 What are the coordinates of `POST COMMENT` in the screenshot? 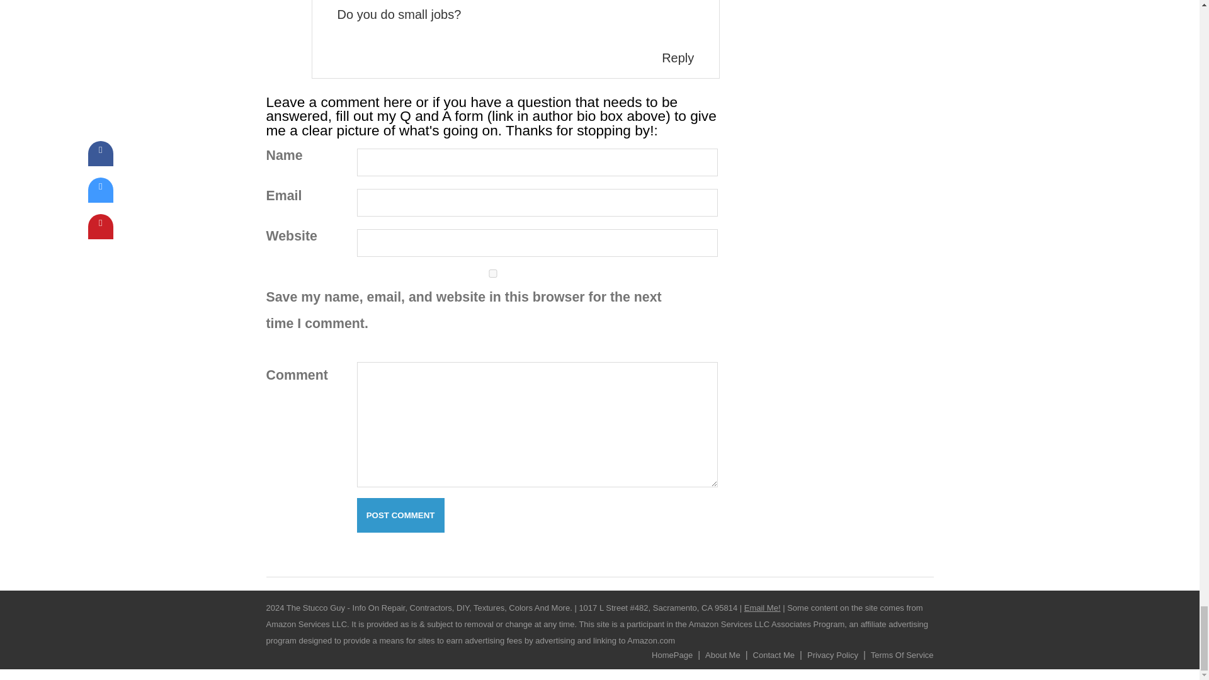 It's located at (400, 515).